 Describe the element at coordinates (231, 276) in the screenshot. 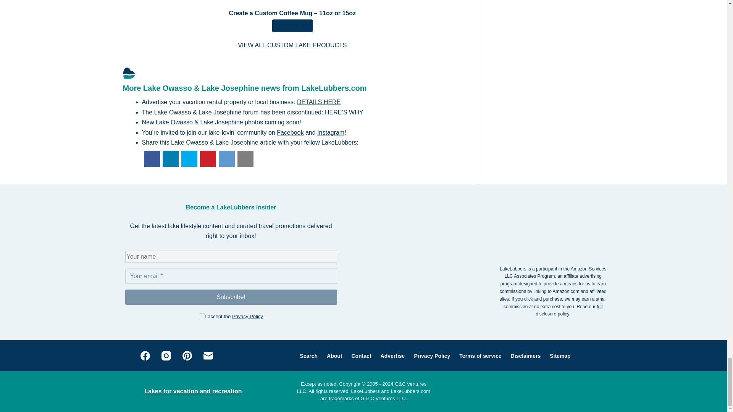

I see `Email` at that location.